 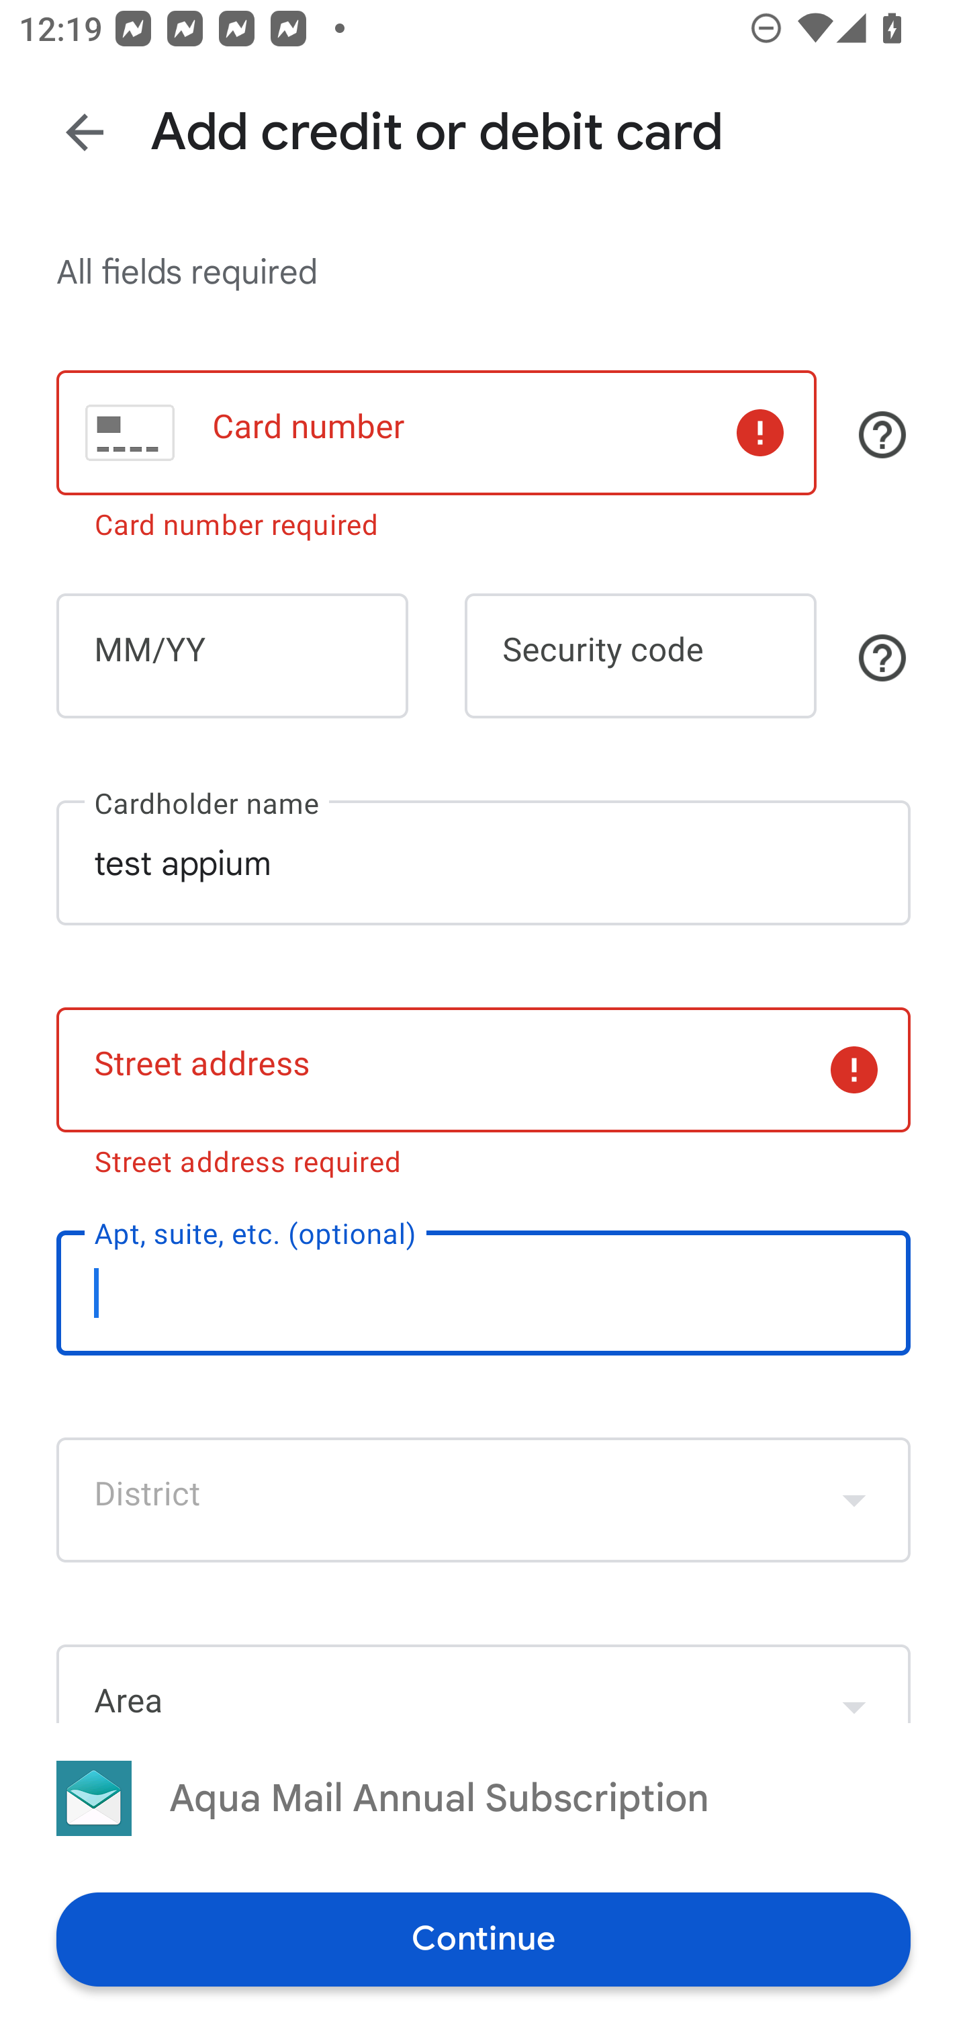 What do you see at coordinates (232, 656) in the screenshot?
I see `Expiration date, 2 digit month, 2 digit year` at bounding box center [232, 656].